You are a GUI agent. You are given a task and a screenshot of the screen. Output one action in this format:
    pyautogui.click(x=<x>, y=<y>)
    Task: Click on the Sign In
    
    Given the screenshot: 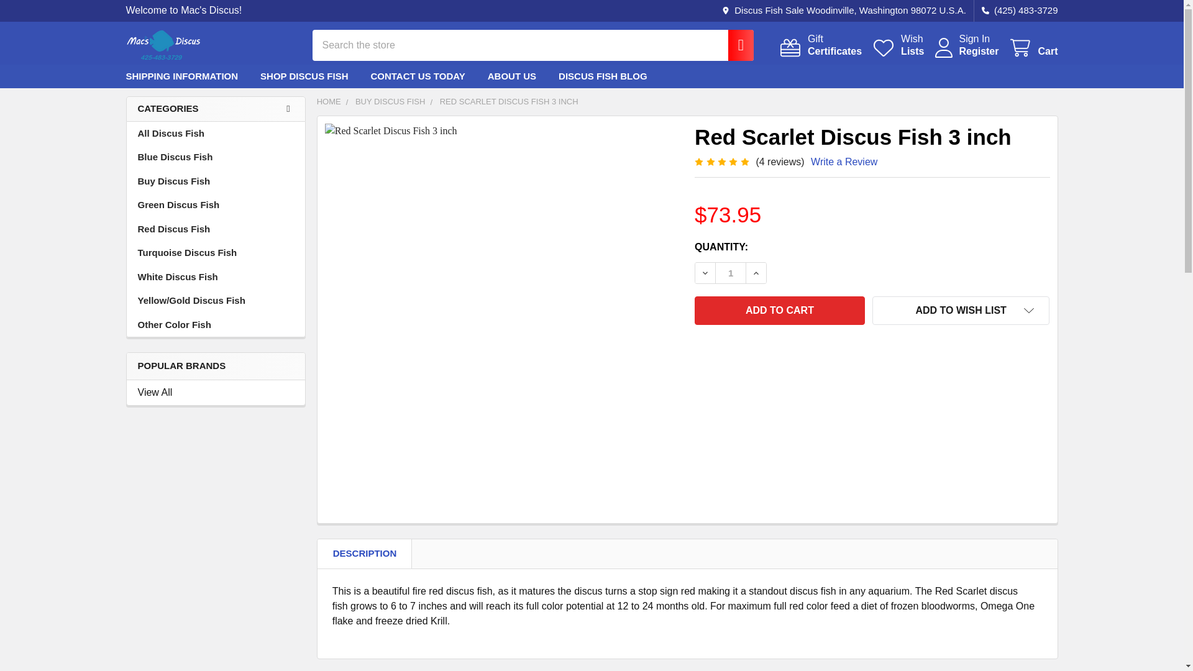 What is the action you would take?
    pyautogui.click(x=734, y=45)
    